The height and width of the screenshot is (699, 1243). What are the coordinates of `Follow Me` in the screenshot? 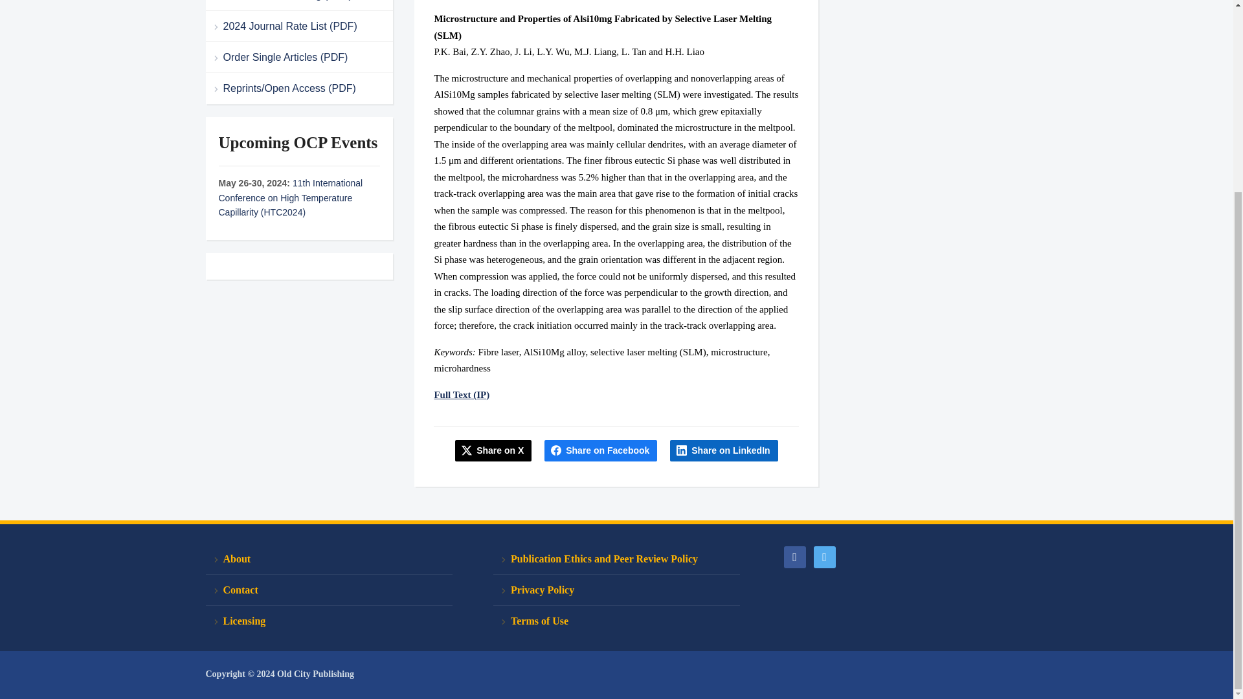 It's located at (823, 555).